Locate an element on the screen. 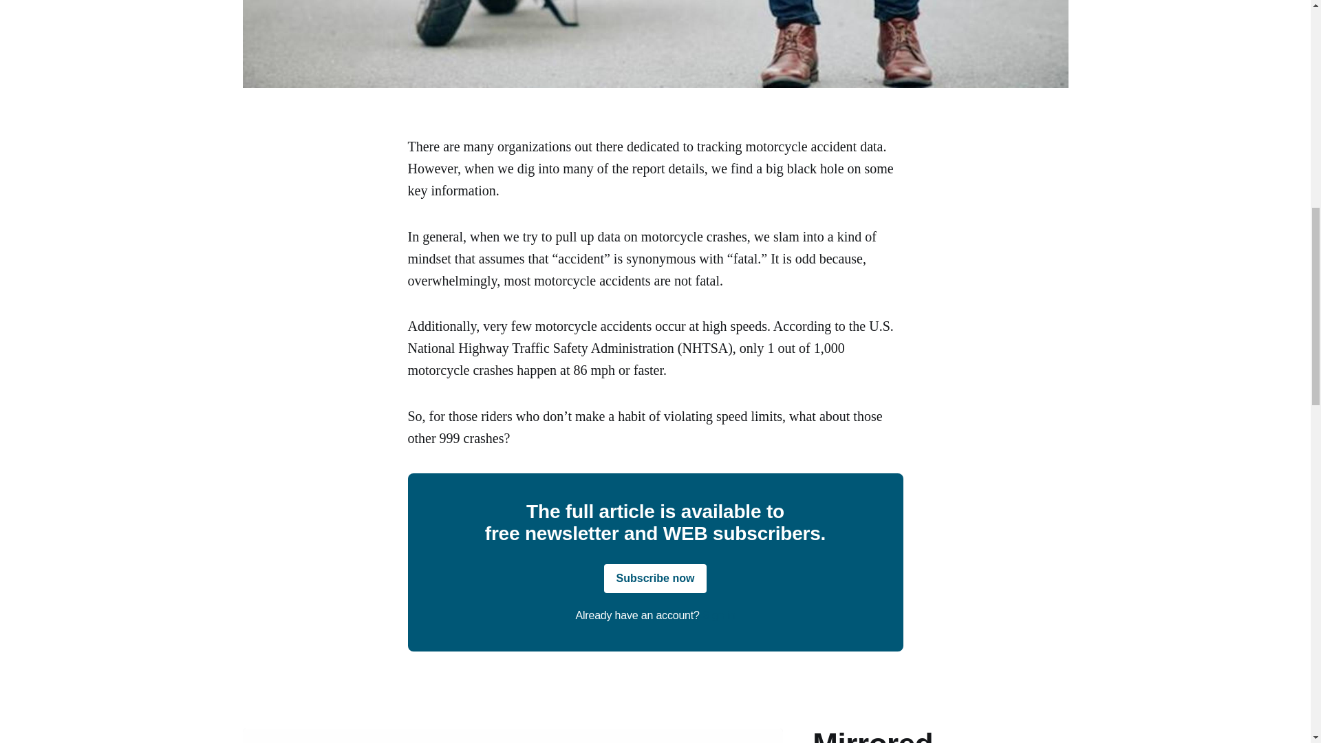 The height and width of the screenshot is (743, 1321). Subscribe now is located at coordinates (655, 578).